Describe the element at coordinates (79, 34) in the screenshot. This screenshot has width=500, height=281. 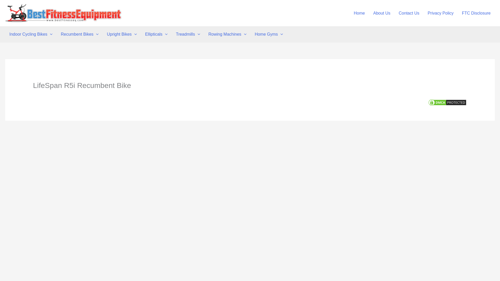
I see `Recumbent Bikes` at that location.